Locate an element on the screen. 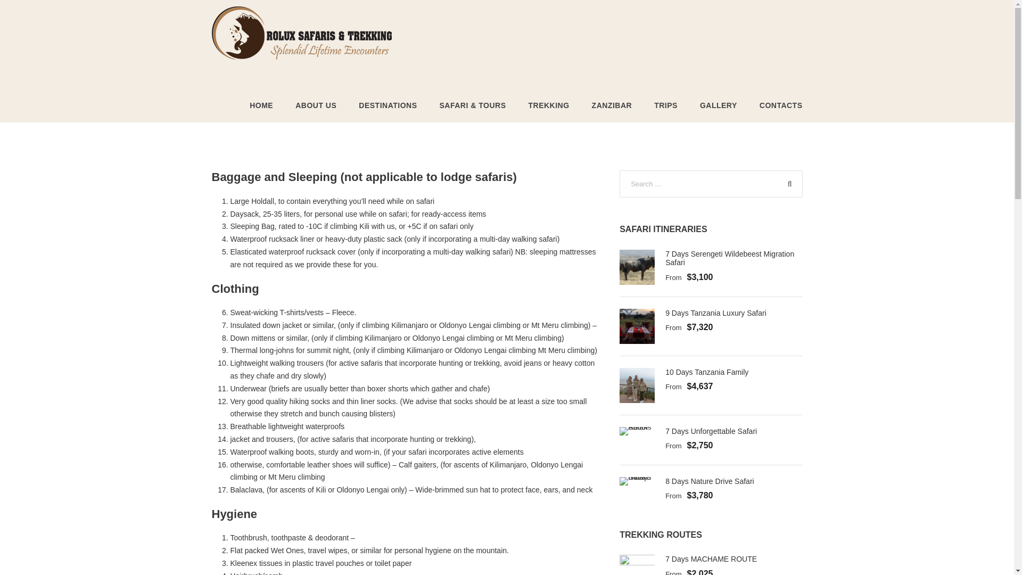  DESTINATIONS is located at coordinates (388, 111).